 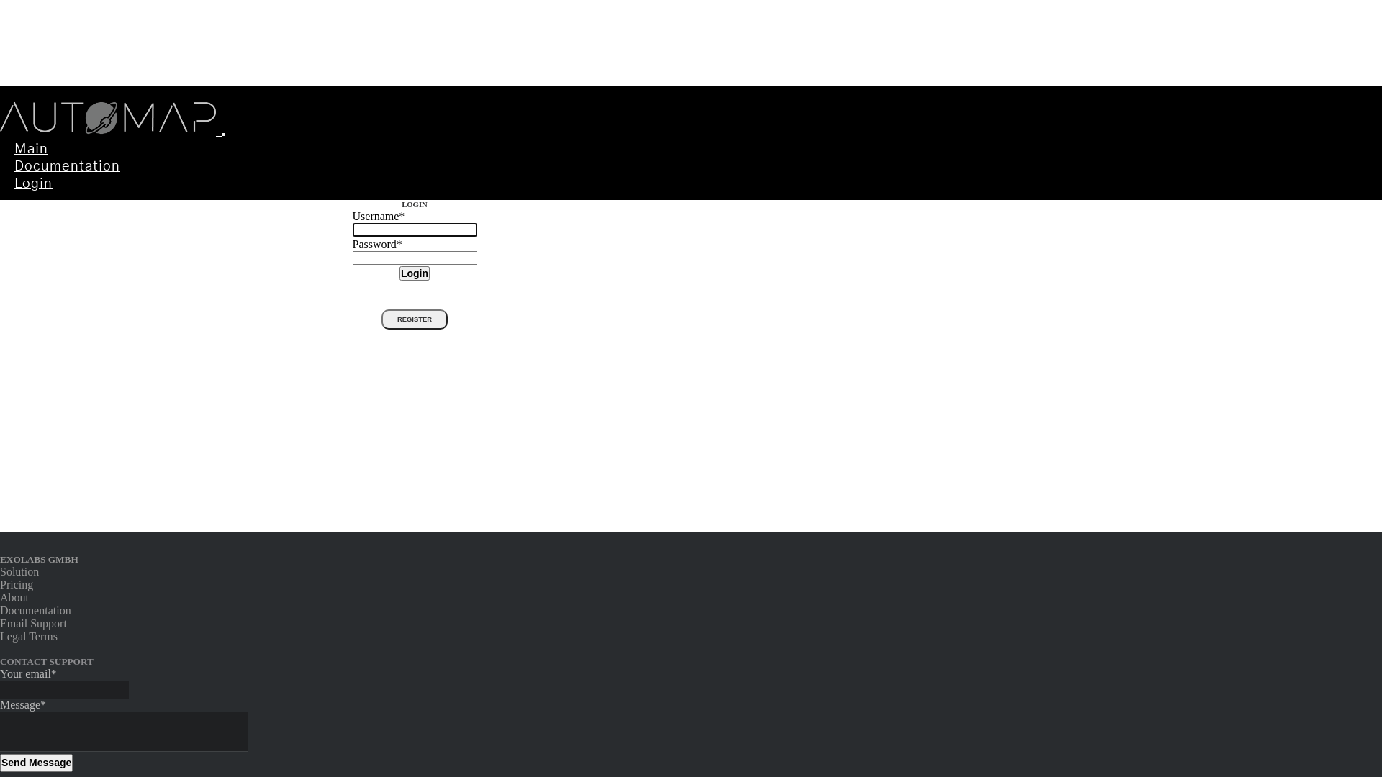 What do you see at coordinates (39, 559) in the screenshot?
I see `EXOLABS GMBH` at bounding box center [39, 559].